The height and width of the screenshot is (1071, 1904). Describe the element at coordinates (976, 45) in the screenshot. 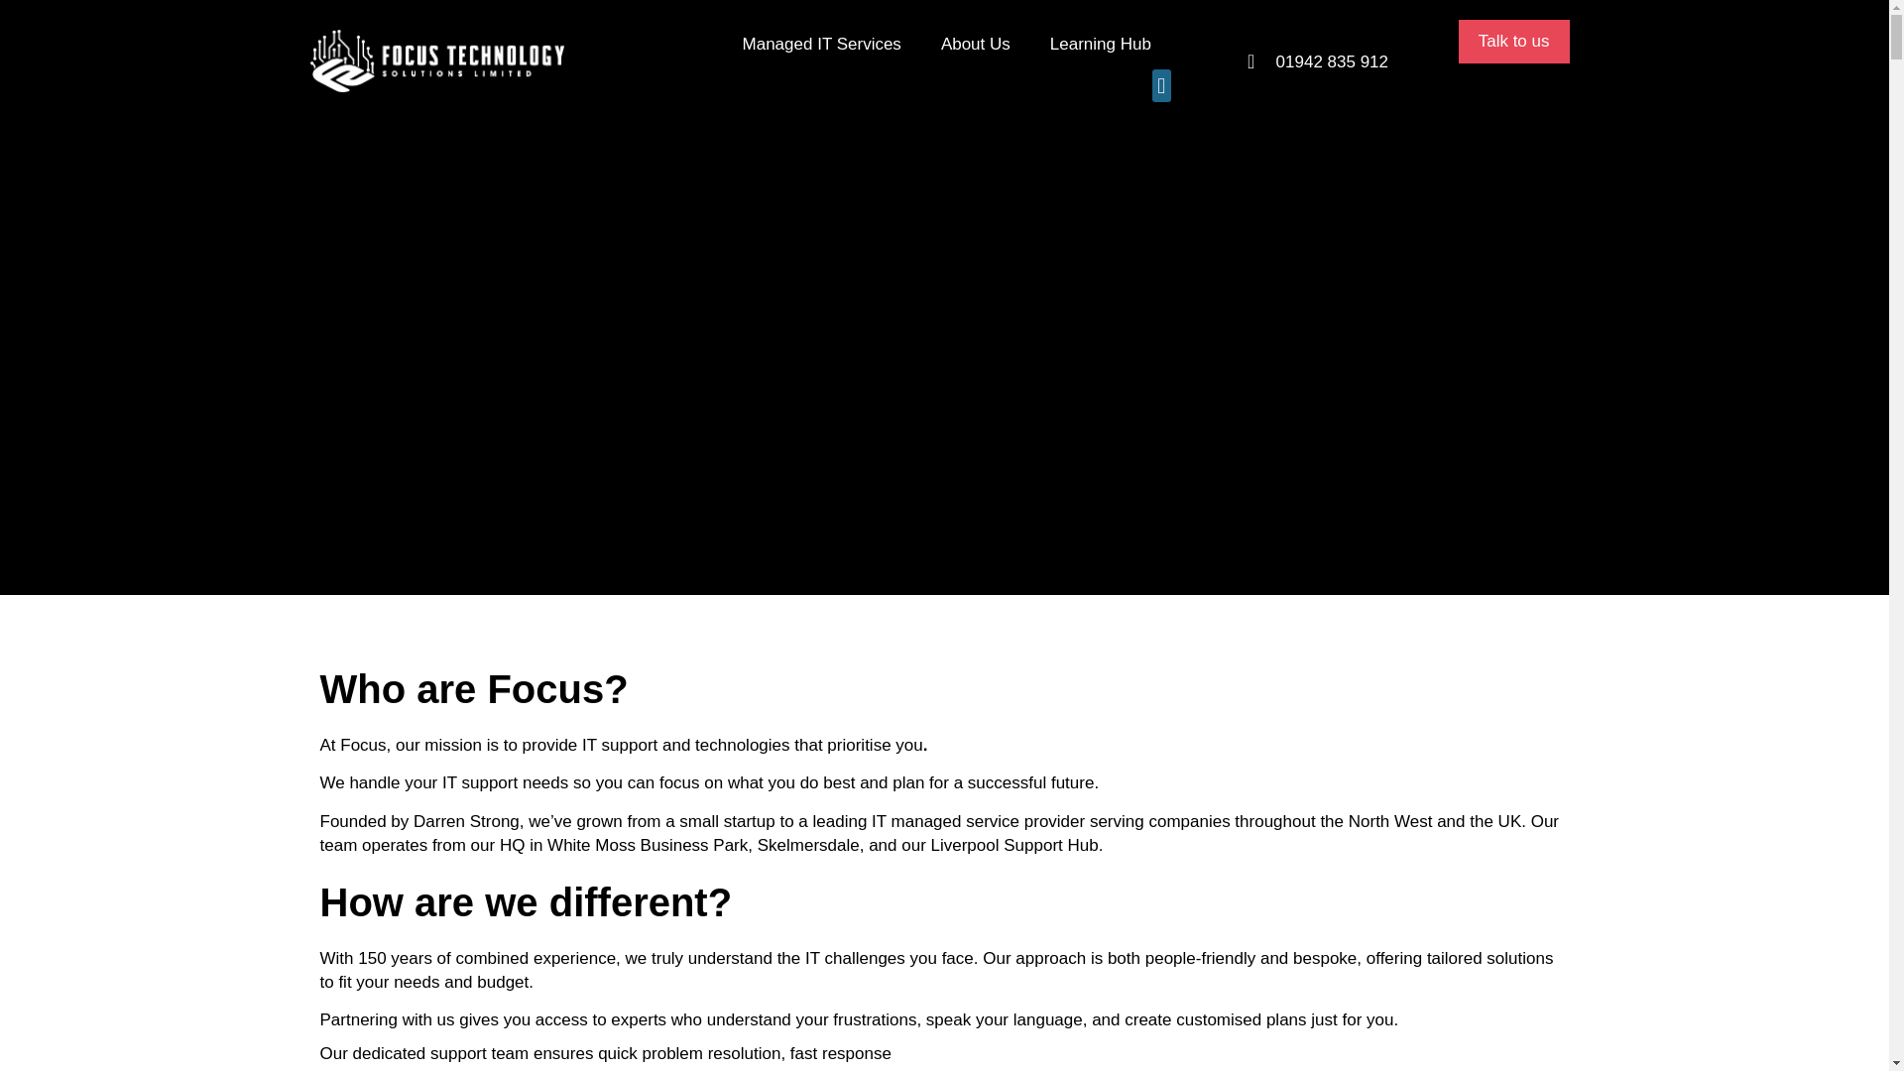

I see `About Us` at that location.